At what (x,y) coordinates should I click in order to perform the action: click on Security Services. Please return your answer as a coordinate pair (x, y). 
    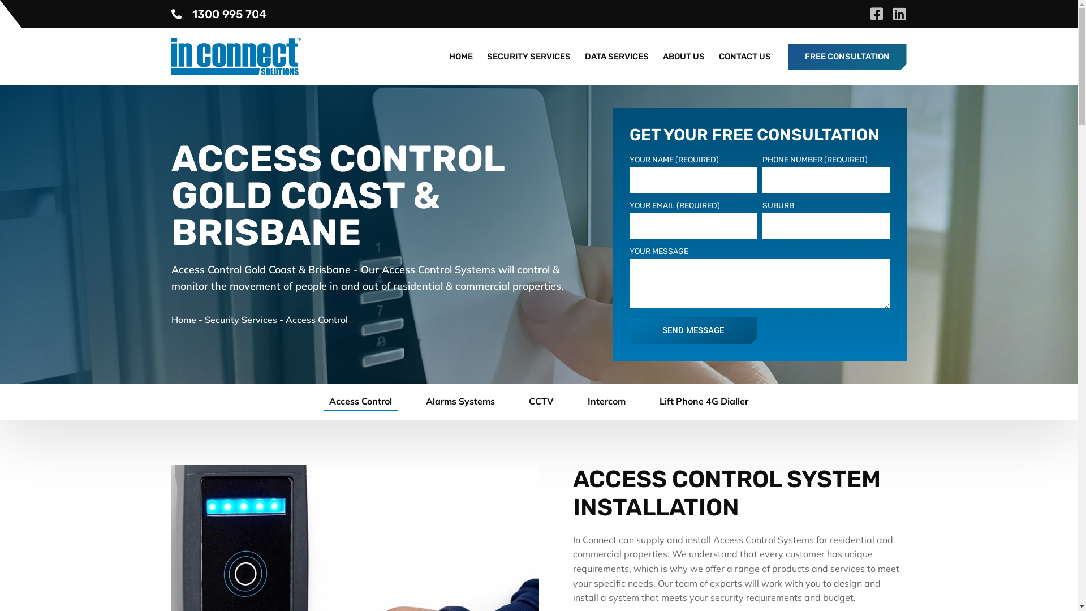
    Looking at the image, I should click on (241, 320).